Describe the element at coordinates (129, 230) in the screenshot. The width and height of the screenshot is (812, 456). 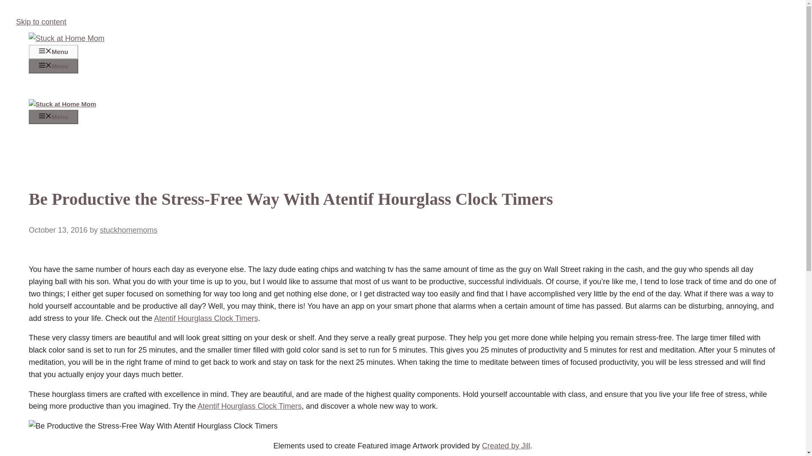
I see `View all posts by stuckhomemoms` at that location.